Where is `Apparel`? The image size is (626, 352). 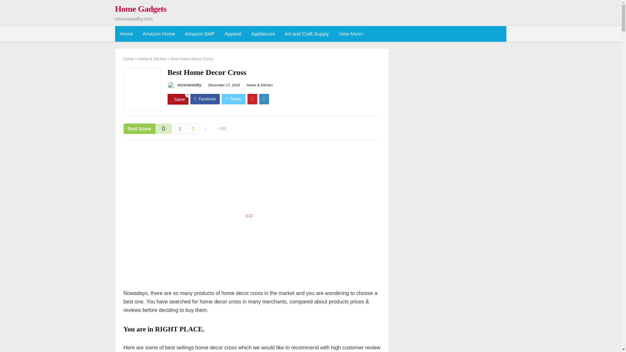
Apparel is located at coordinates (233, 34).